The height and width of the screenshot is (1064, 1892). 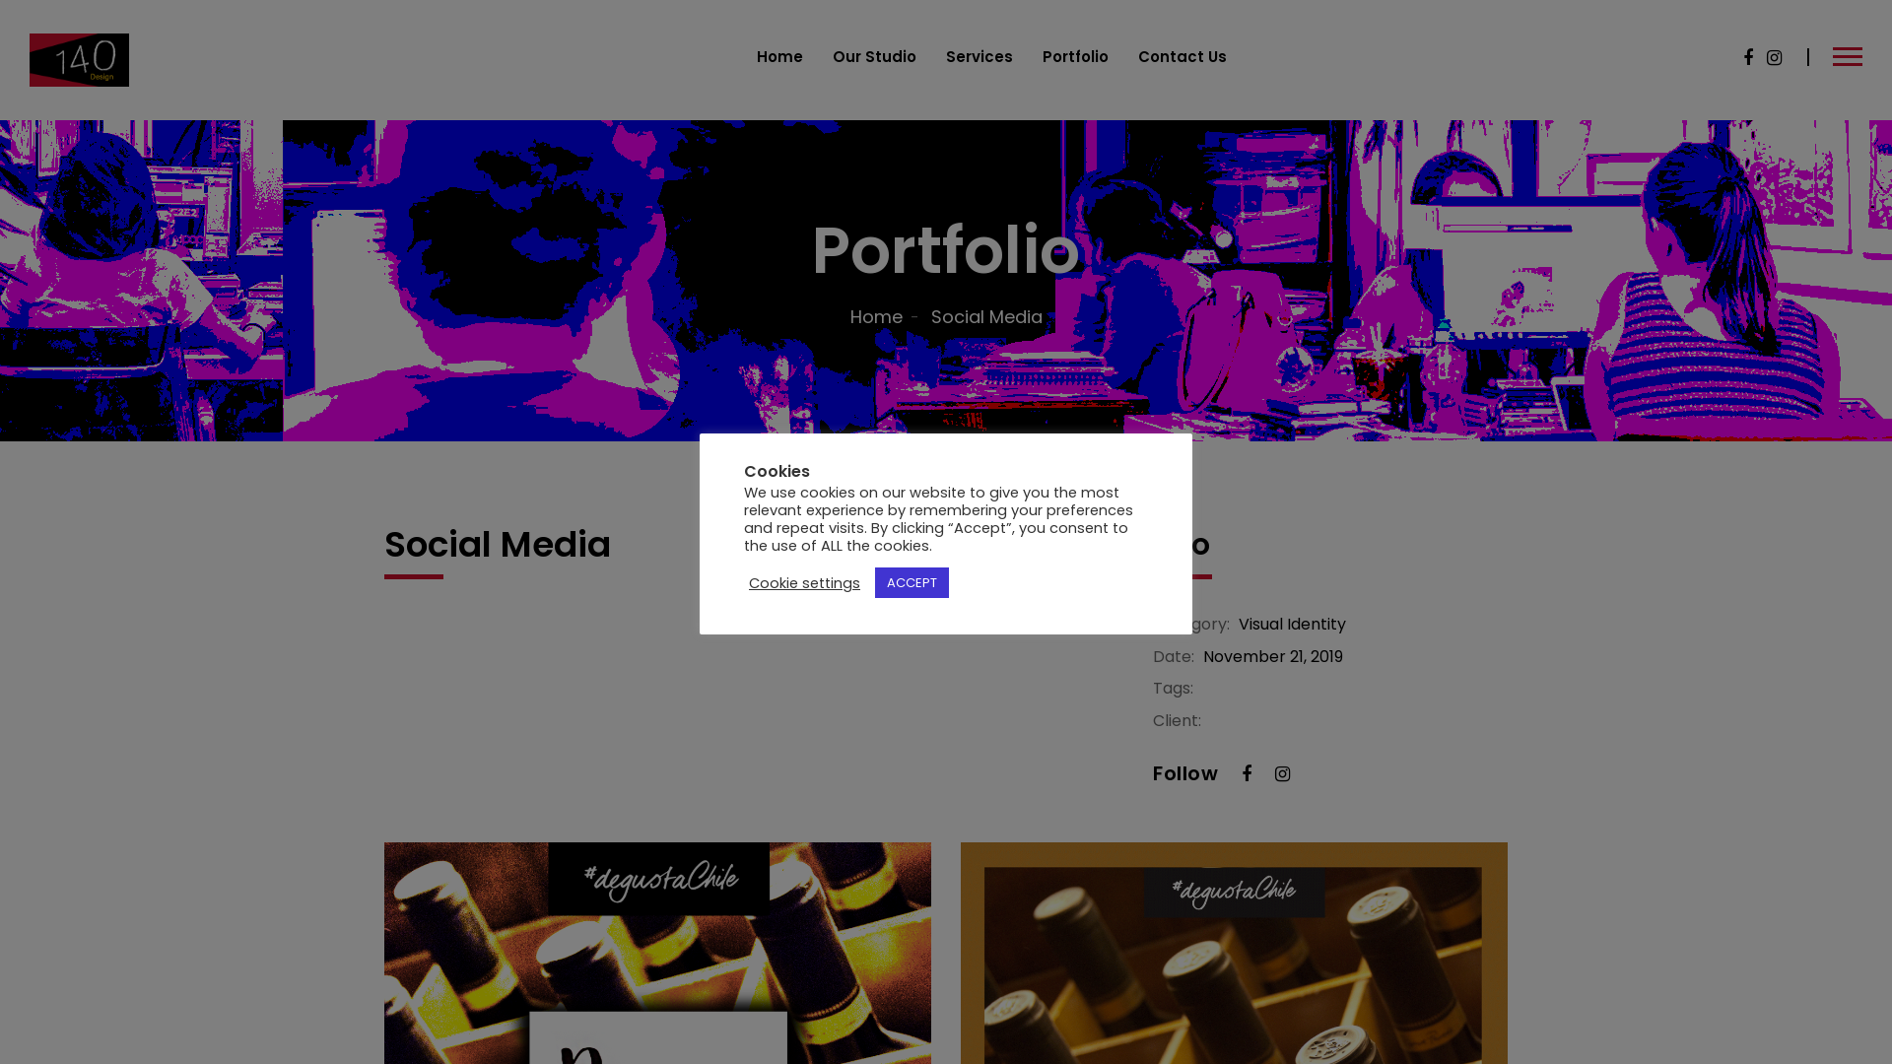 I want to click on Portfolio, so click(x=1076, y=57).